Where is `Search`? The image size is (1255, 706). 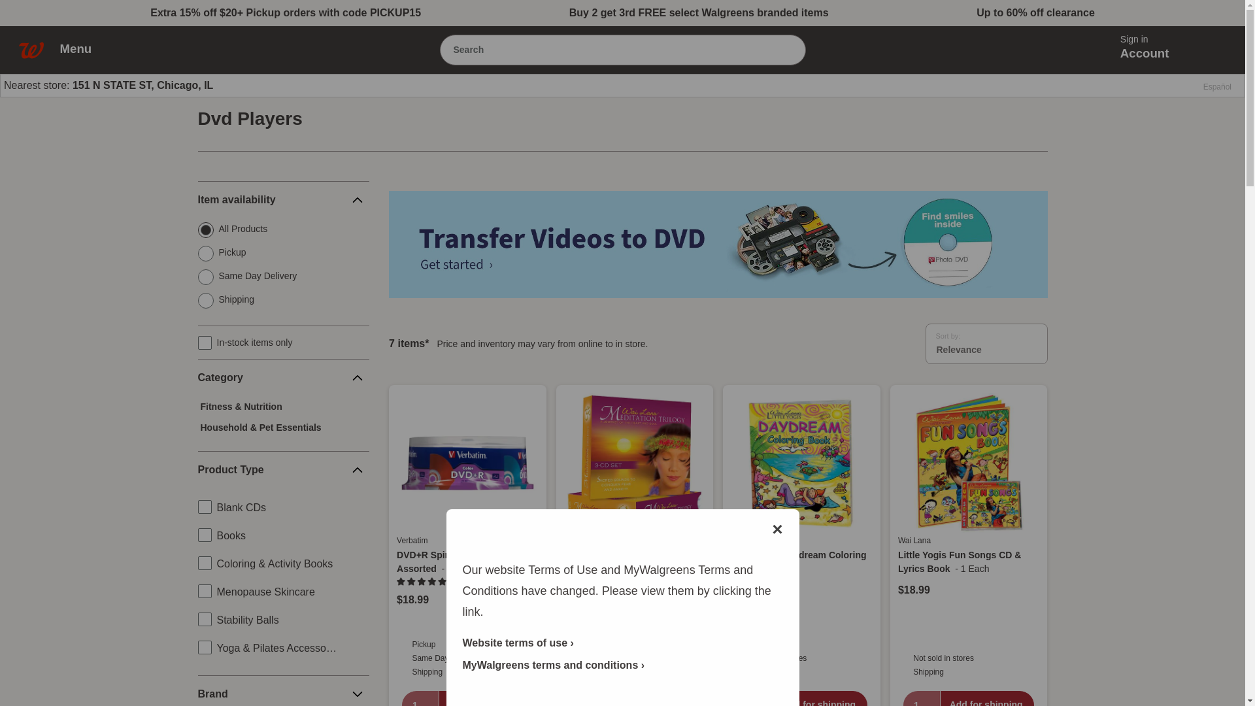
Search is located at coordinates (604, 50).